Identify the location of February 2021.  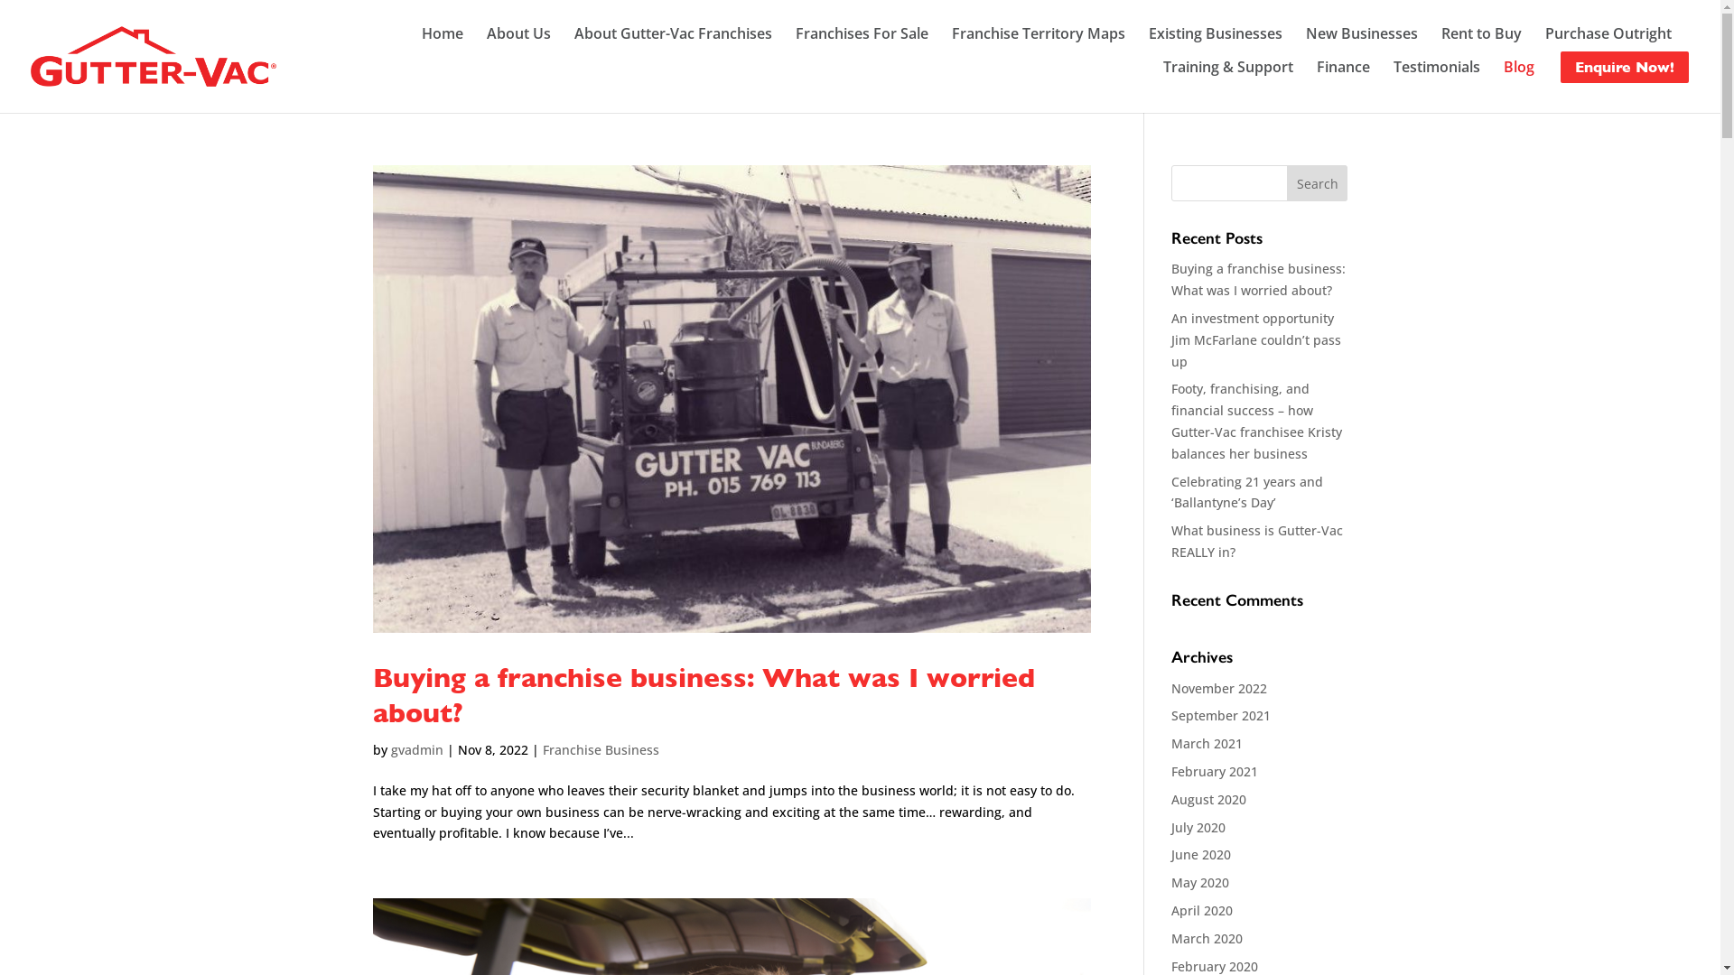
(1215, 771).